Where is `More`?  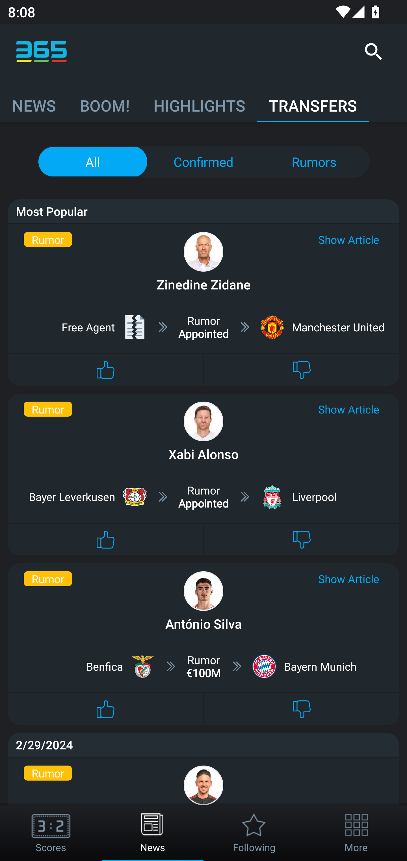 More is located at coordinates (356, 833).